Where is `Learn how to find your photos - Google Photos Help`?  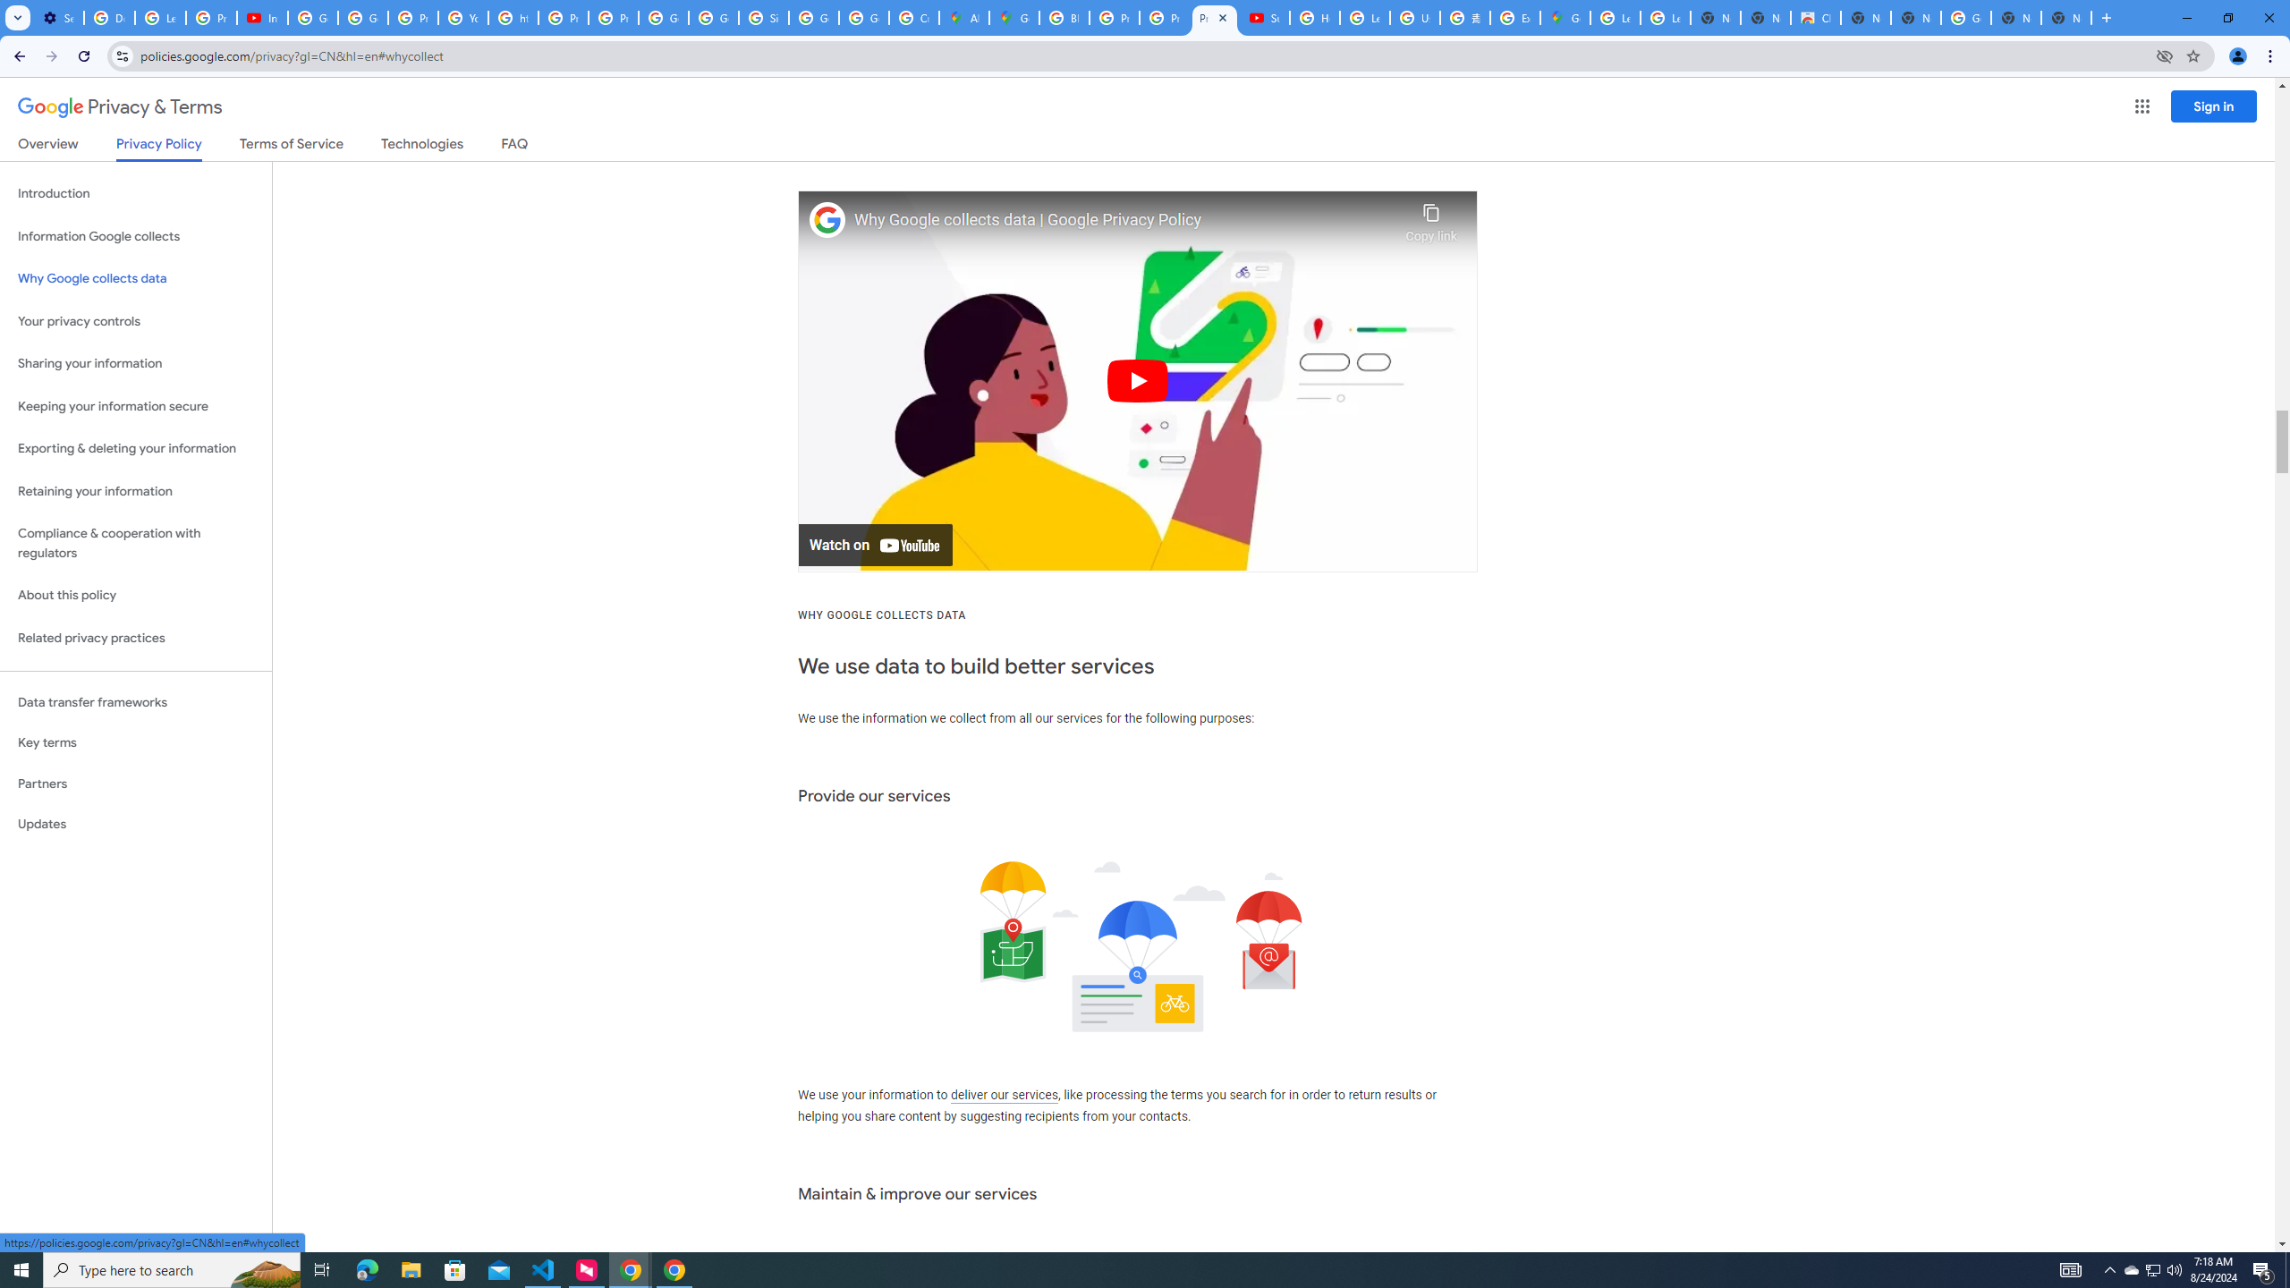
Learn how to find your photos - Google Photos Help is located at coordinates (159, 18).